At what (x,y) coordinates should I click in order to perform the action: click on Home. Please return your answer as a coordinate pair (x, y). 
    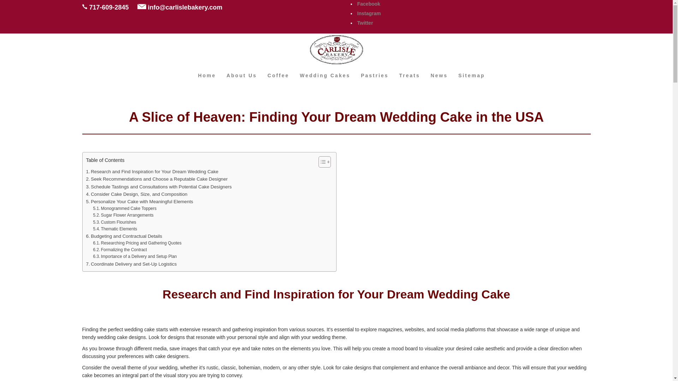
    Looking at the image, I should click on (207, 75).